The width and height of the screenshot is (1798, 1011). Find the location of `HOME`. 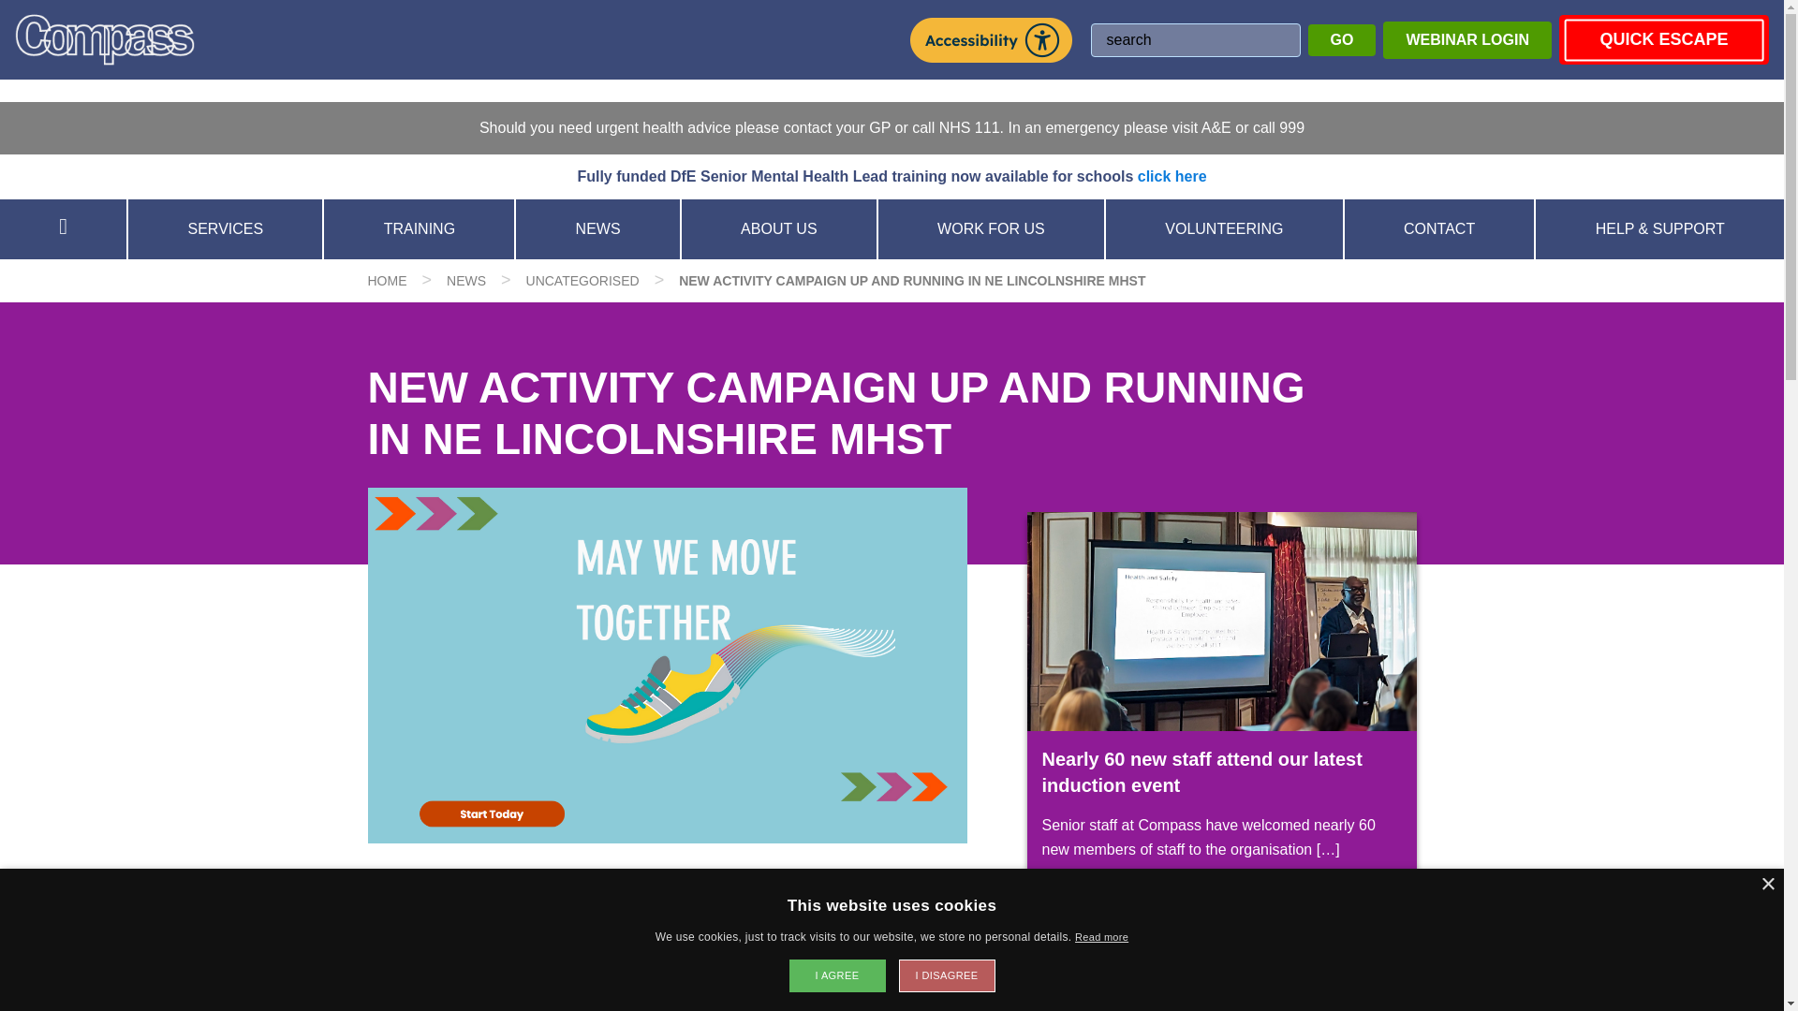

HOME is located at coordinates (386, 280).